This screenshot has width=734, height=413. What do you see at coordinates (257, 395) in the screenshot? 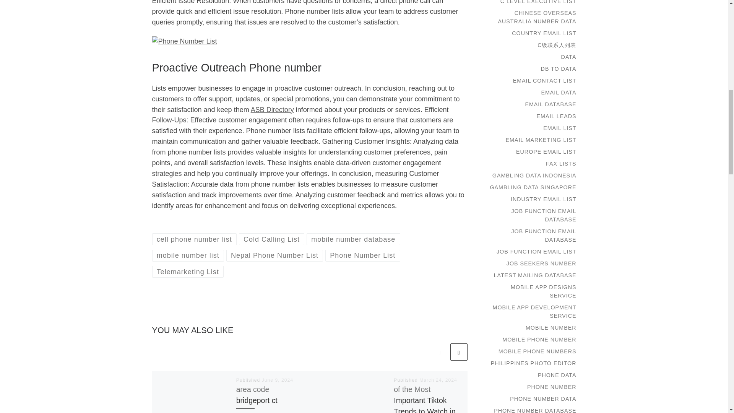
I see `area code bridgeport ct` at bounding box center [257, 395].